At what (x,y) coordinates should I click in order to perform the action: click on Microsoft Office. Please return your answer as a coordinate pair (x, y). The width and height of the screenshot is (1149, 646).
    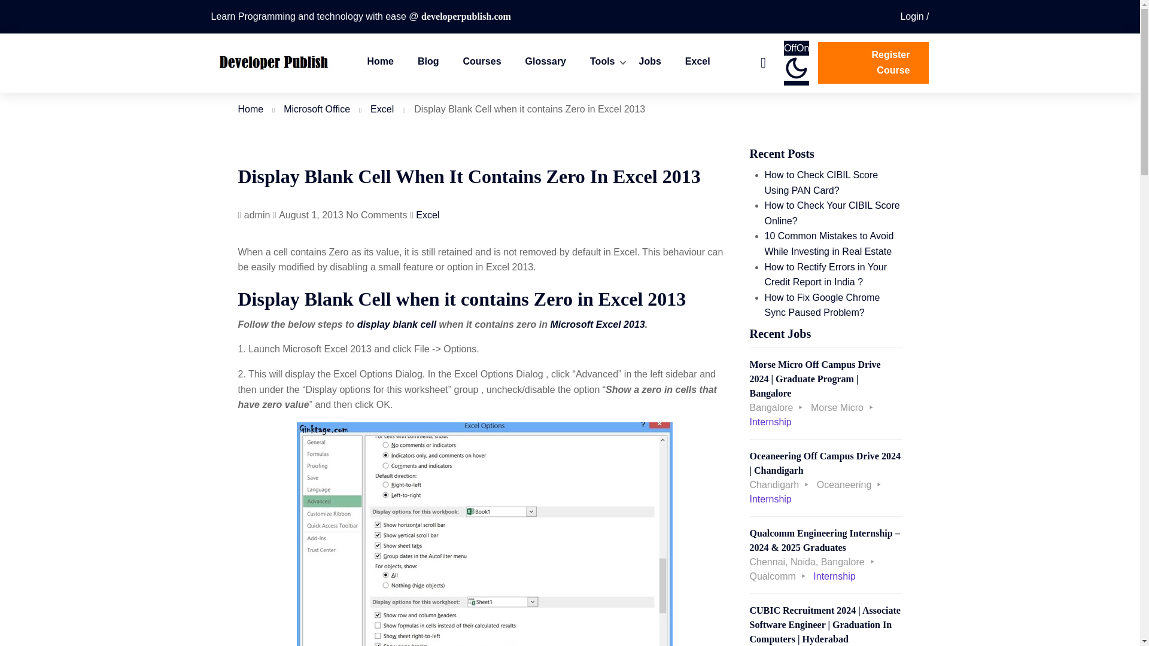
    Looking at the image, I should click on (317, 109).